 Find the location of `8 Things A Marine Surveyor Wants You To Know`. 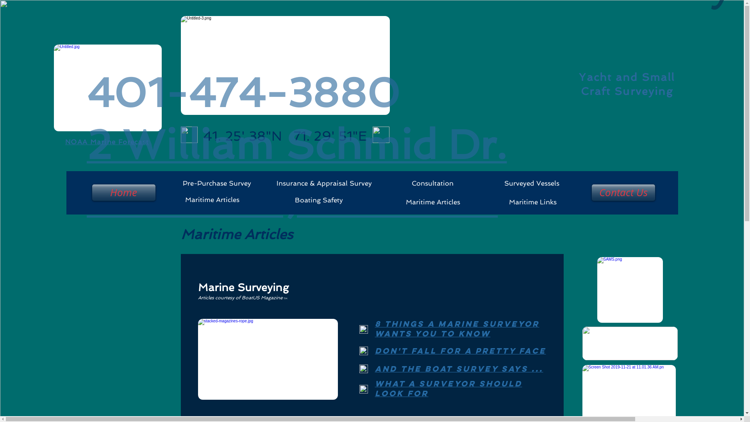

8 Things A Marine Surveyor Wants You To Know is located at coordinates (457, 329).